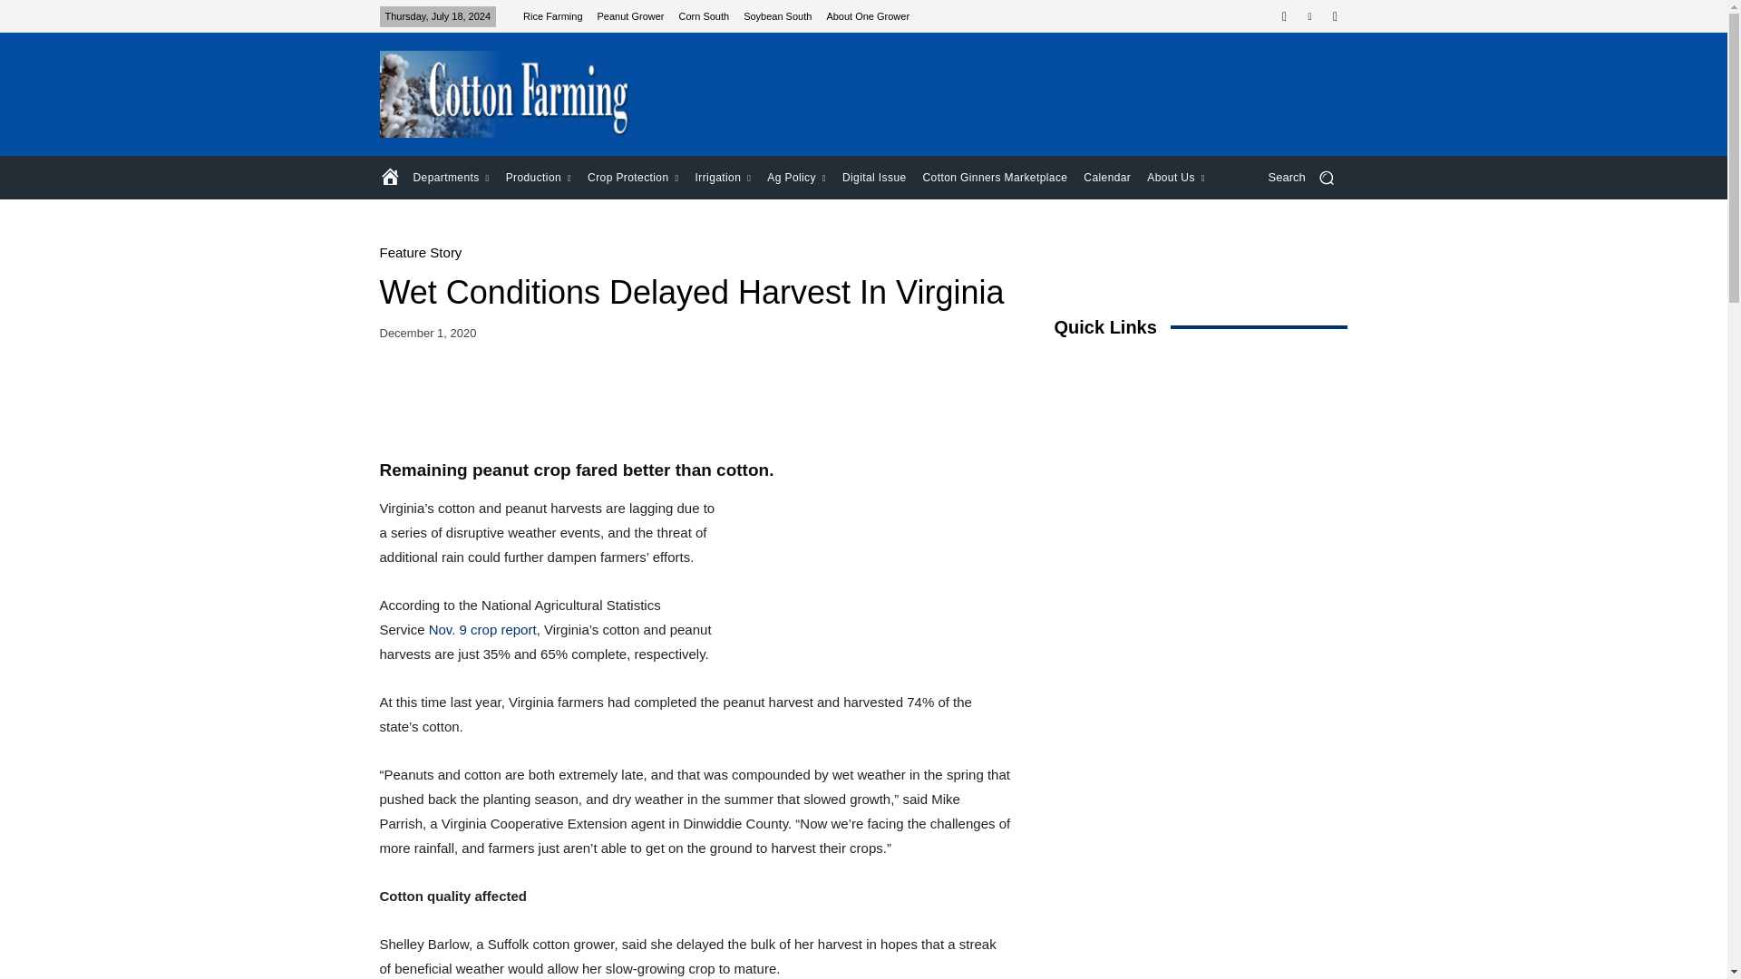 Image resolution: width=1741 pixels, height=979 pixels. Describe the element at coordinates (1284, 16) in the screenshot. I see `Facebook` at that location.